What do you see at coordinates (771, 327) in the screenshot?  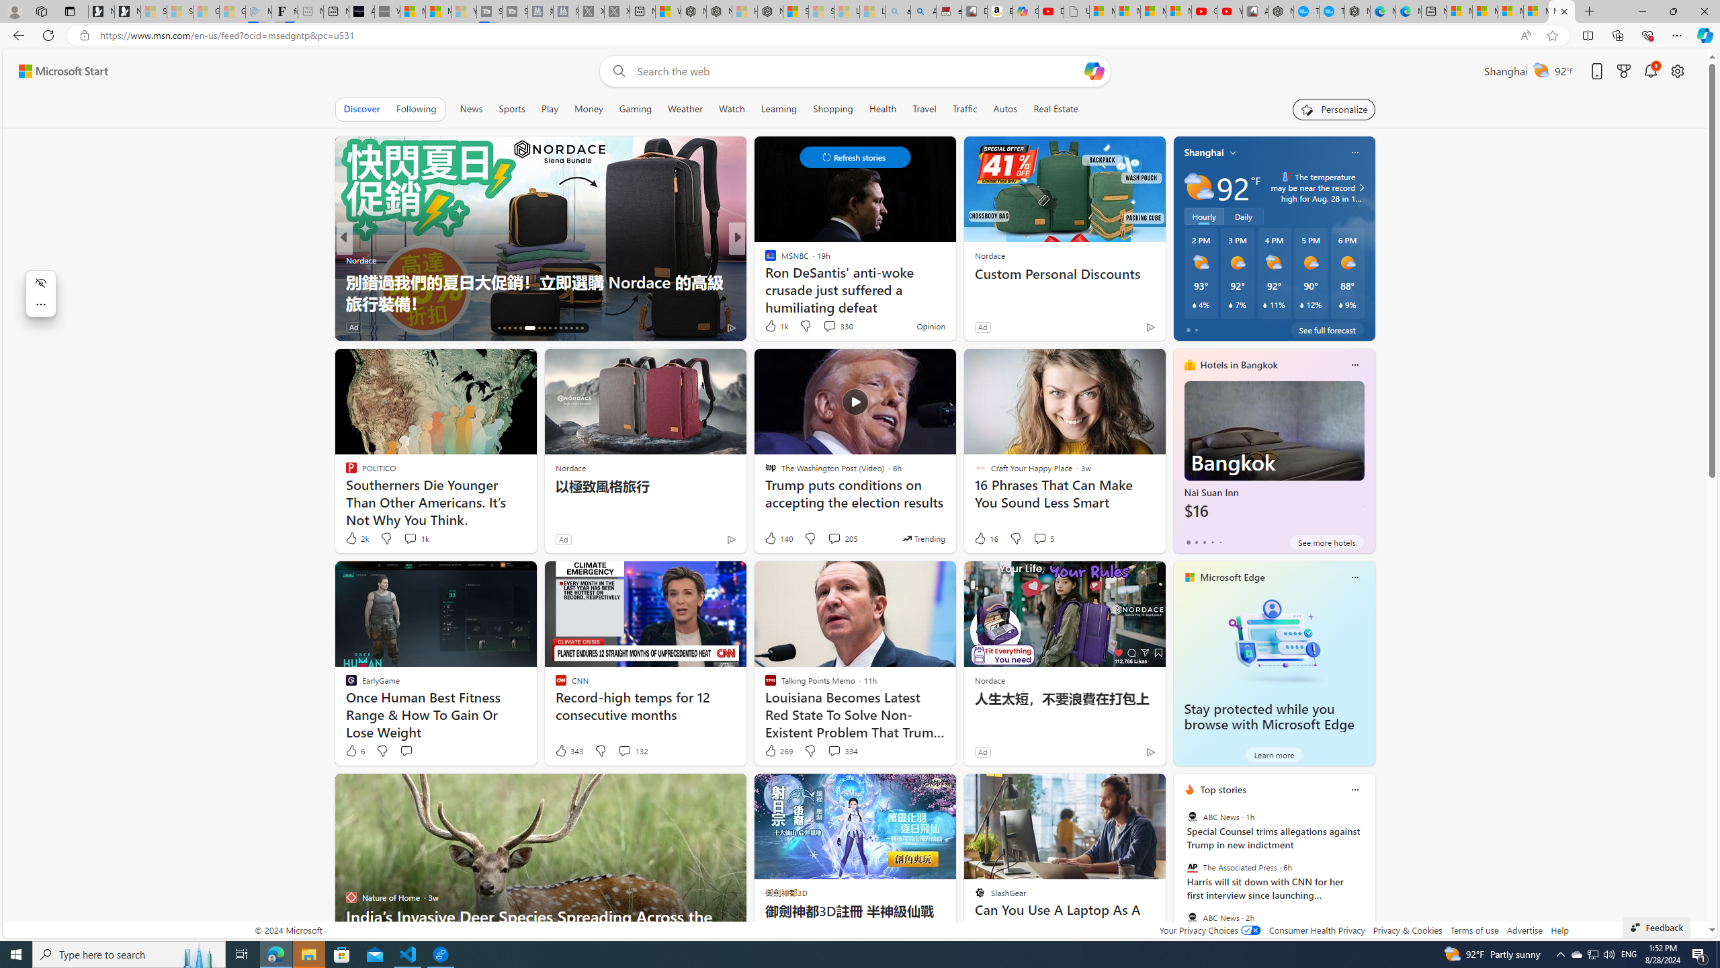 I see `91 Like` at bounding box center [771, 327].